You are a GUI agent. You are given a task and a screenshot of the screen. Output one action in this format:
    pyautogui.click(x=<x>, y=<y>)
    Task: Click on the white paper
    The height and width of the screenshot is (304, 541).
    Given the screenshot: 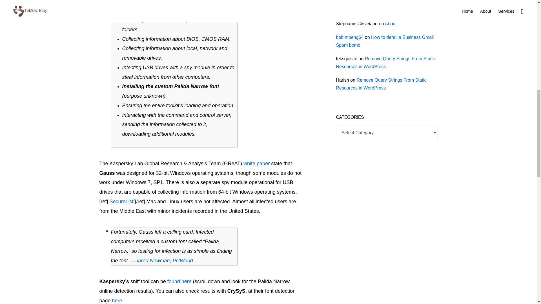 What is the action you would take?
    pyautogui.click(x=256, y=163)
    